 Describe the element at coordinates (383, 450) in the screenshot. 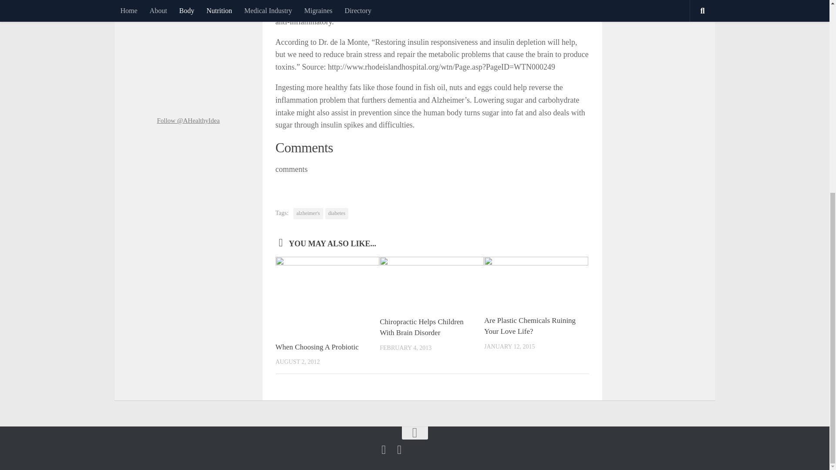

I see `Follow us on Facebook-official` at that location.